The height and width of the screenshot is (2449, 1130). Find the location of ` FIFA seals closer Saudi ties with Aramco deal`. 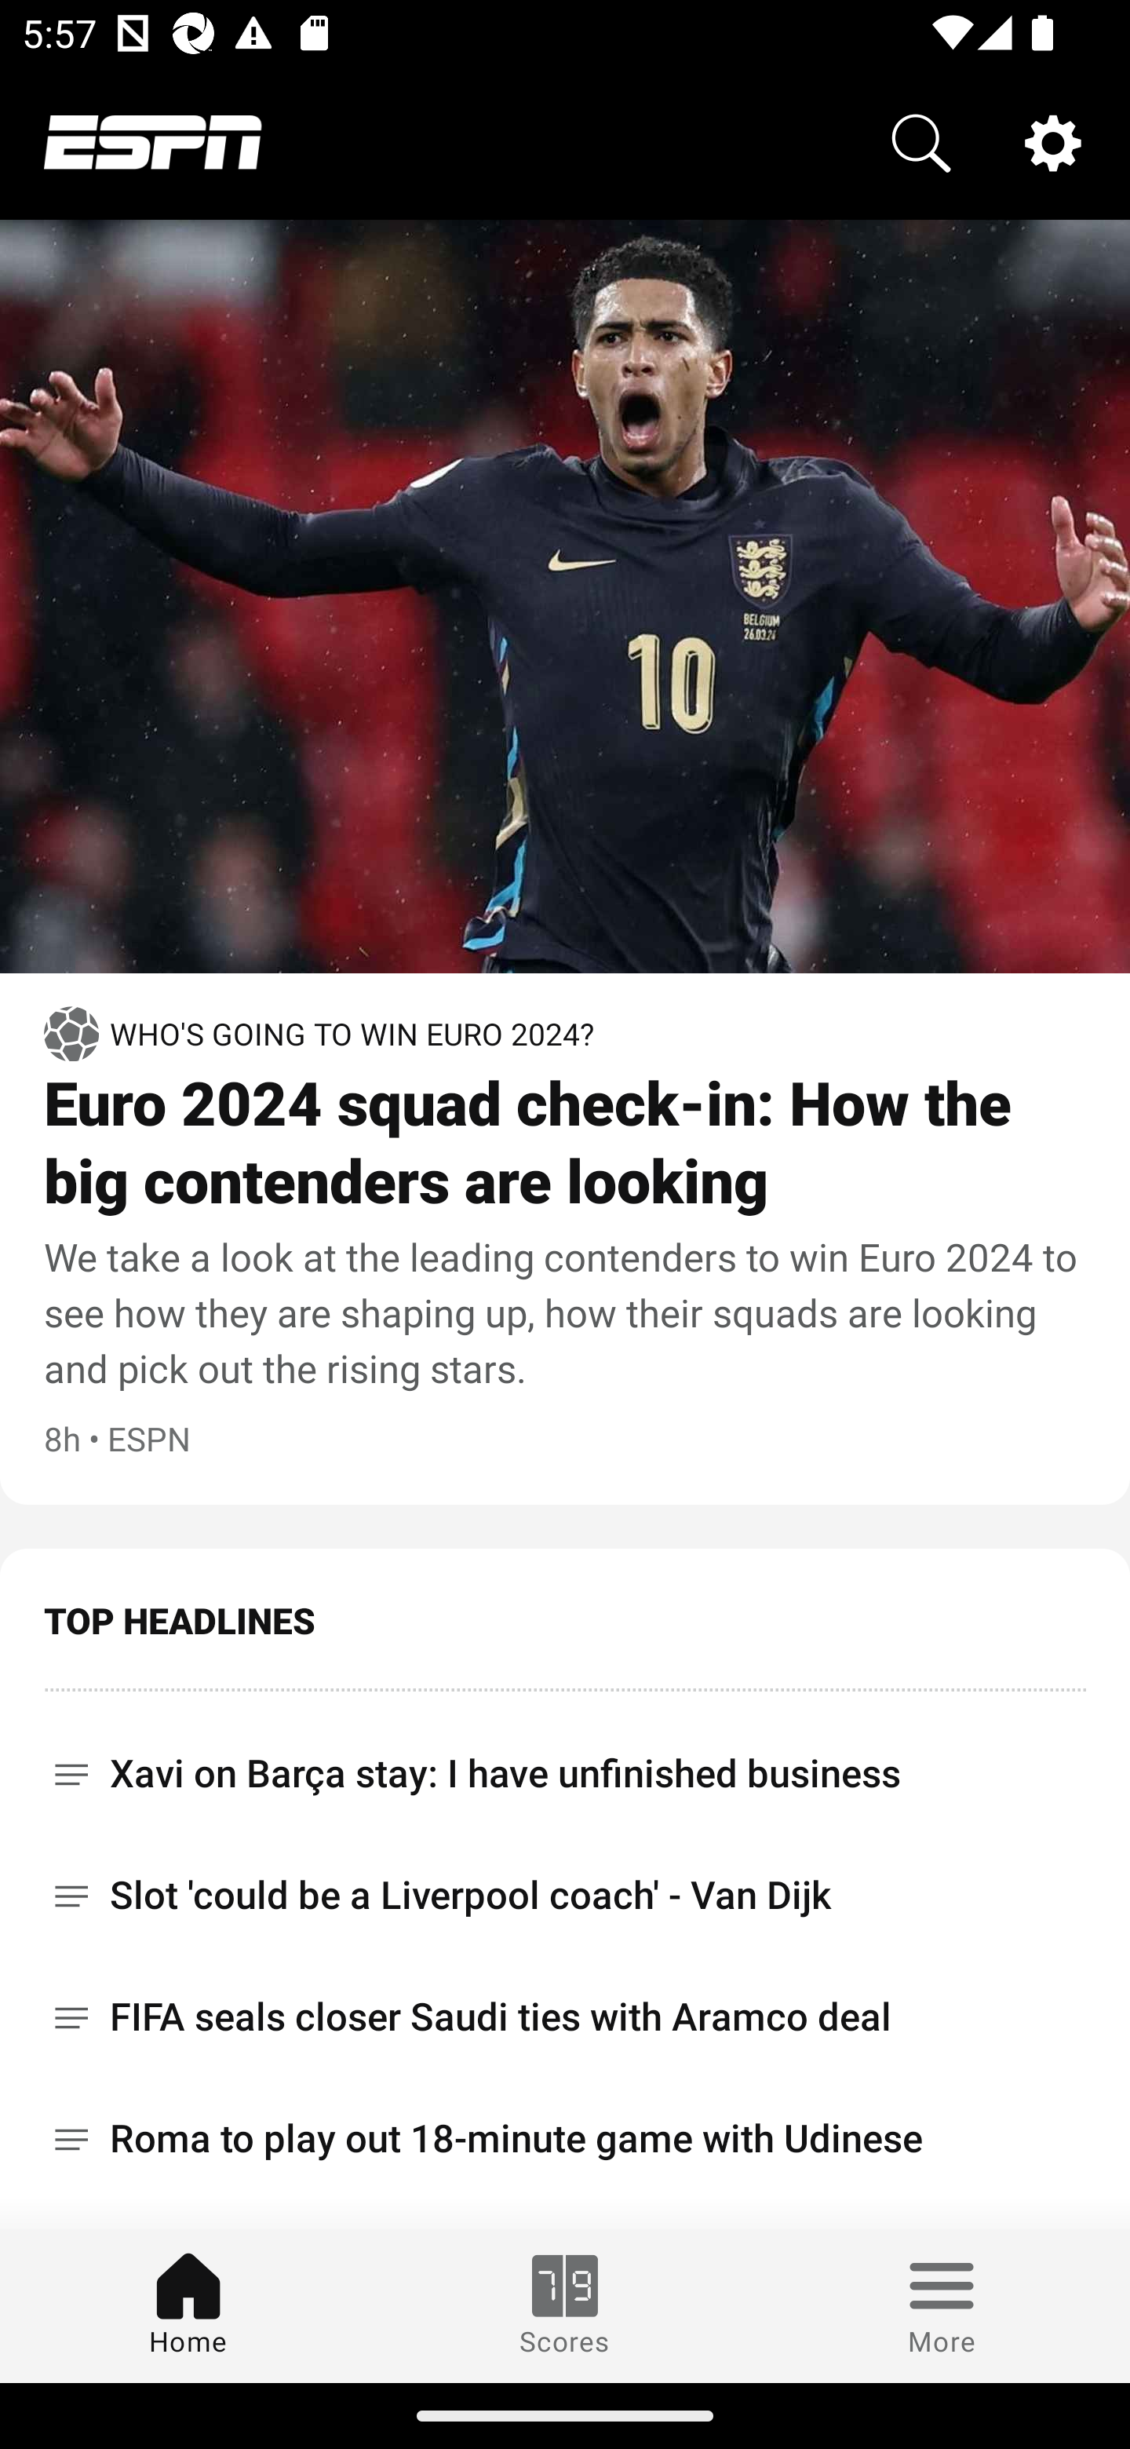

 FIFA seals closer Saudi ties with Aramco deal is located at coordinates (565, 2017).